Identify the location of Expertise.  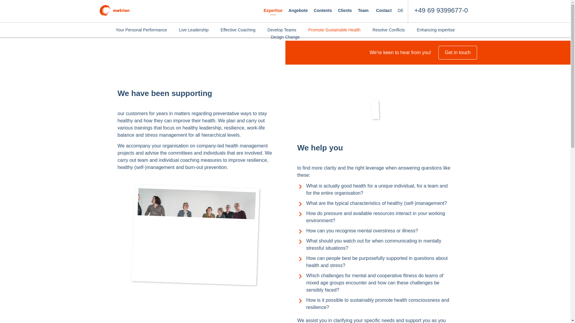
(273, 11).